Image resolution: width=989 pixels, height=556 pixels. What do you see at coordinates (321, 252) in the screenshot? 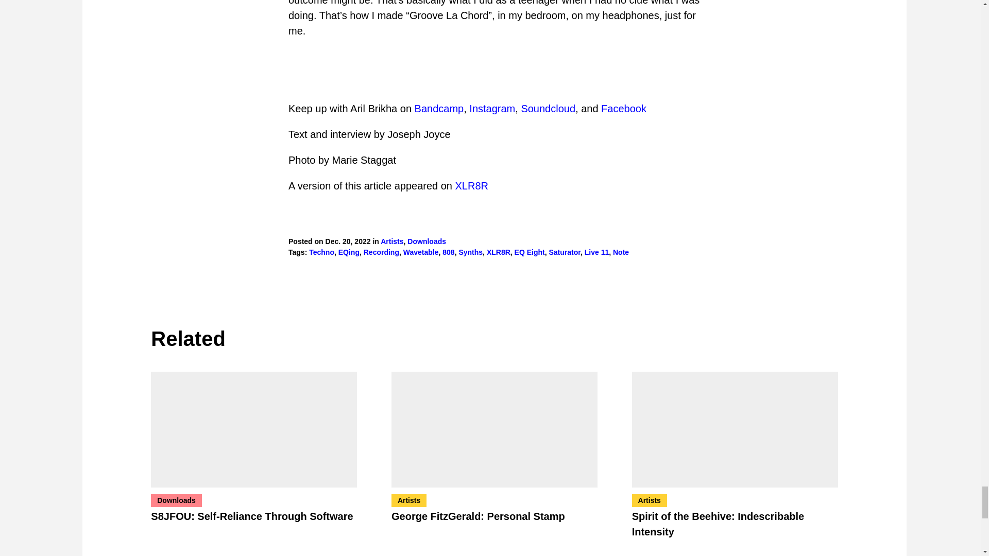
I see `View posts with tag Techno` at bounding box center [321, 252].